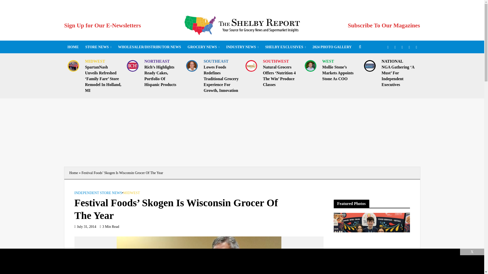  I want to click on HOME, so click(73, 47).